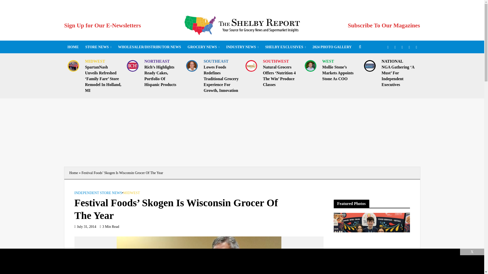  I want to click on HOME, so click(73, 47).